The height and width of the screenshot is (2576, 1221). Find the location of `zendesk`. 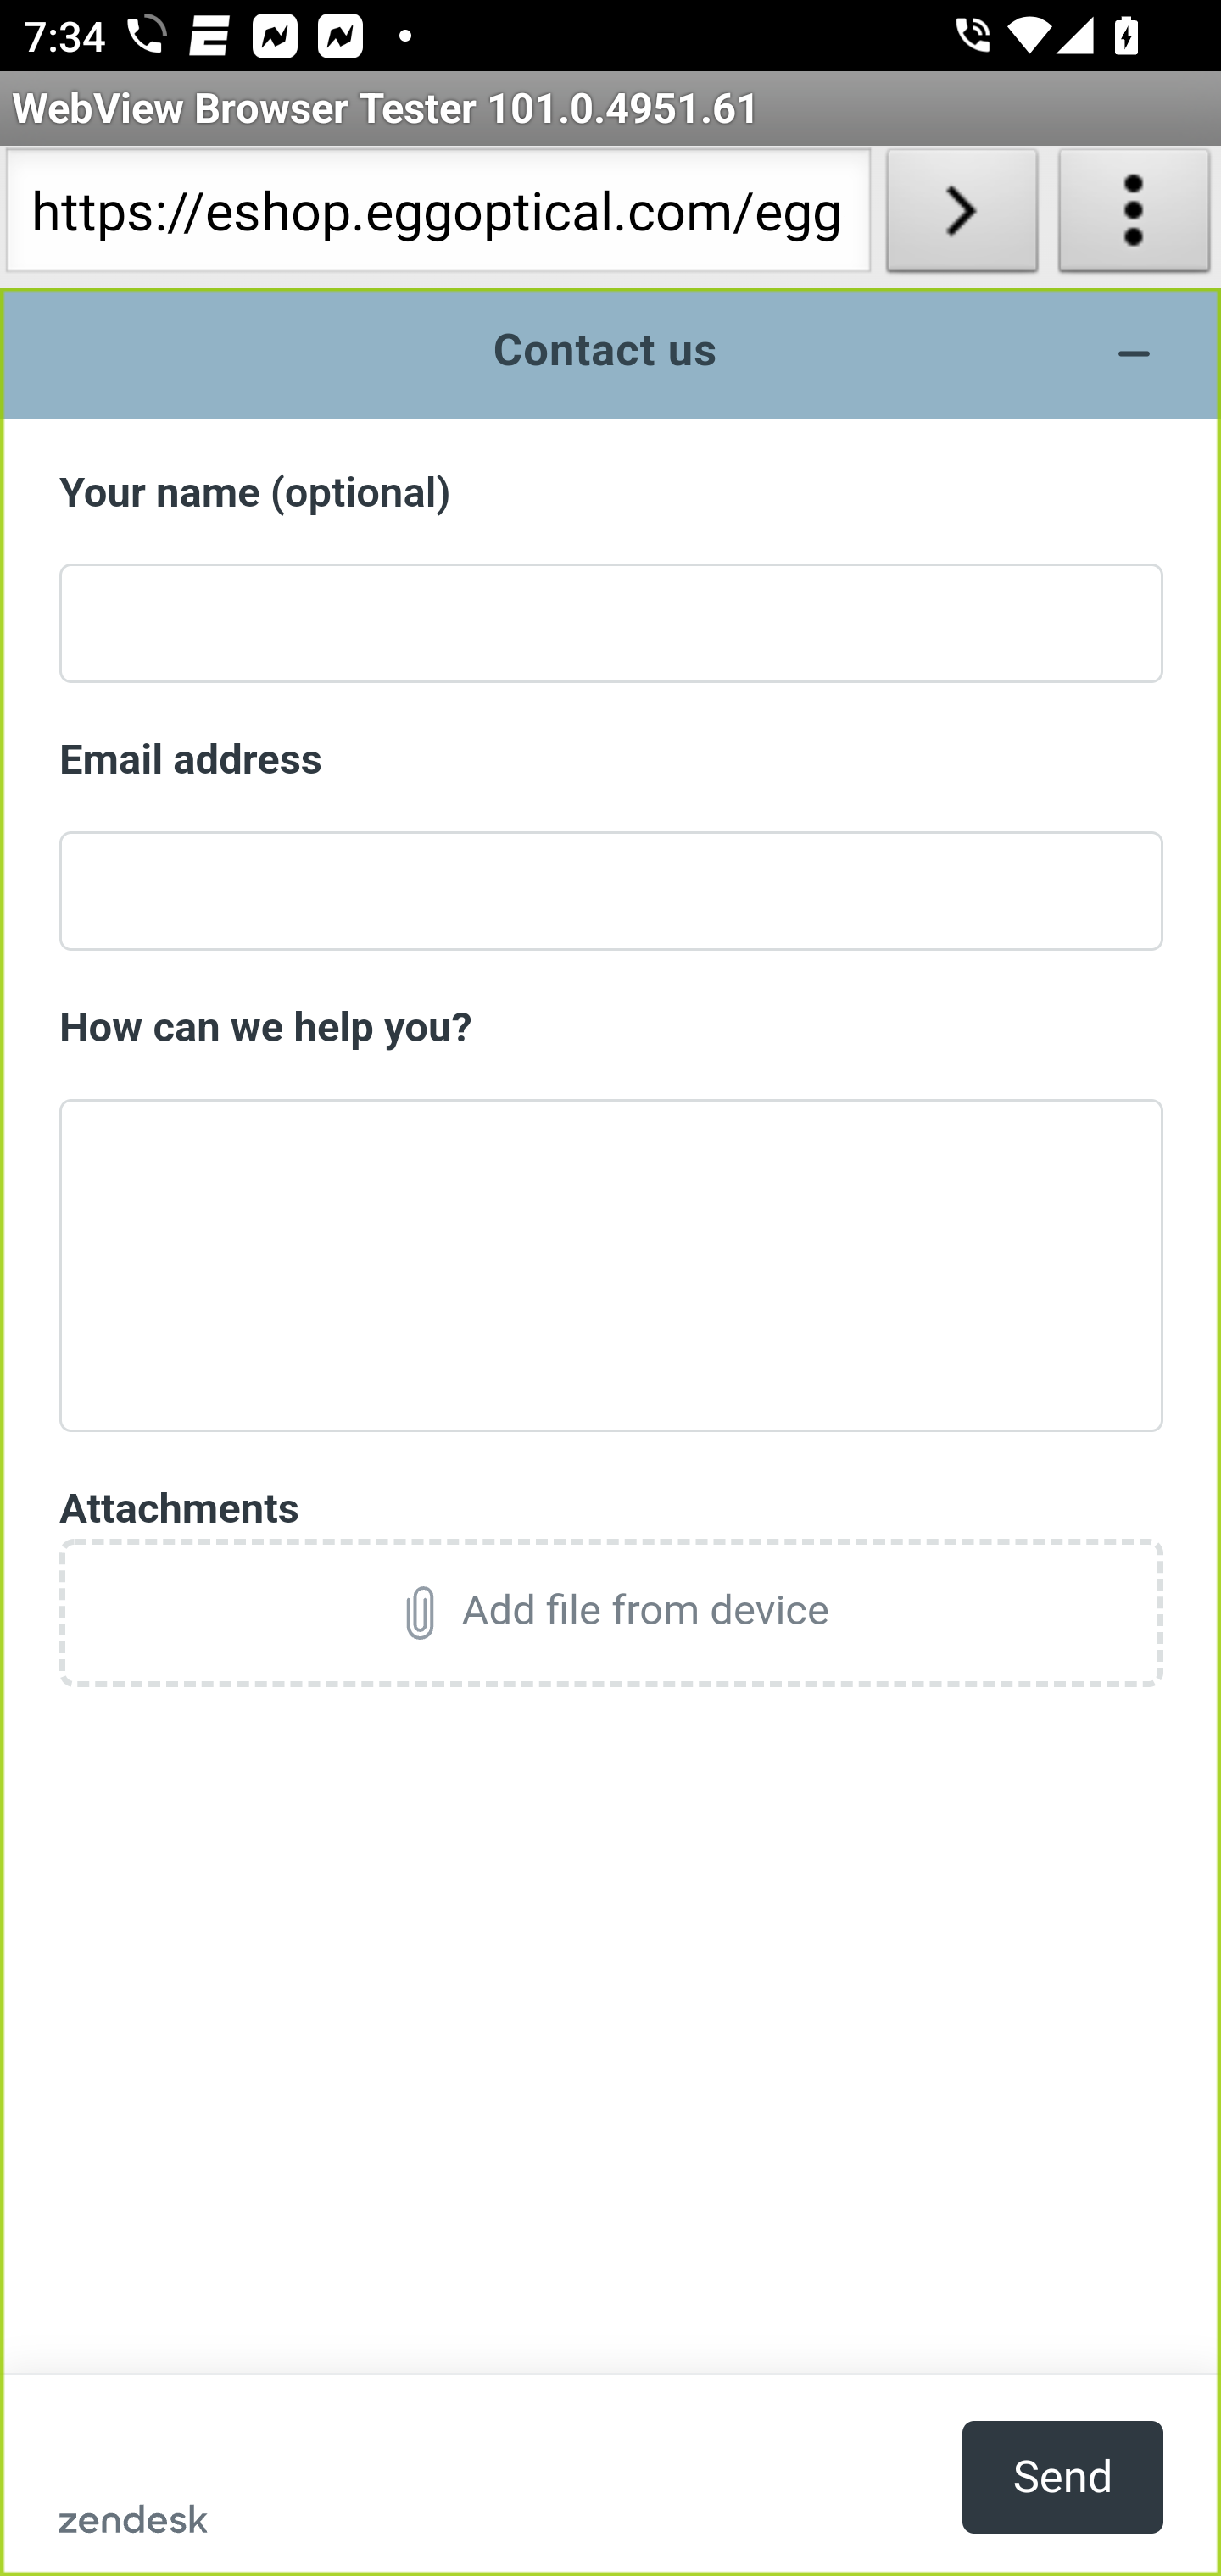

zendesk is located at coordinates (133, 2518).